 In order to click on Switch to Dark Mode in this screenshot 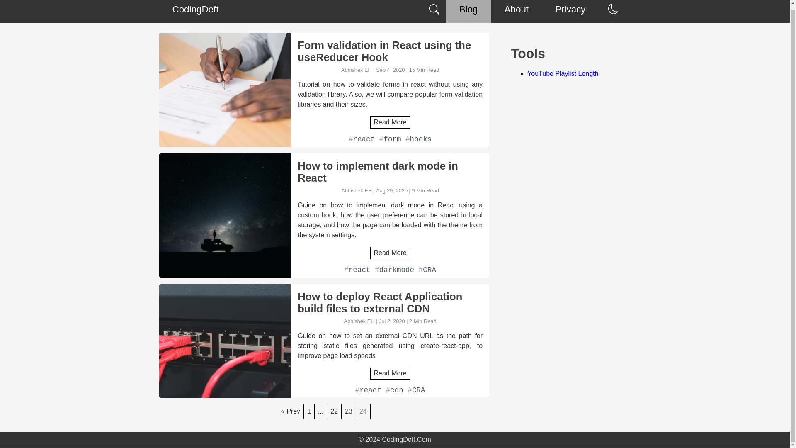, I will do `click(613, 8)`.